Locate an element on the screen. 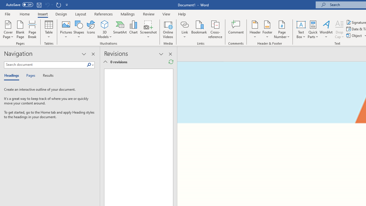  Refresh Reviewing Pane is located at coordinates (171, 62).